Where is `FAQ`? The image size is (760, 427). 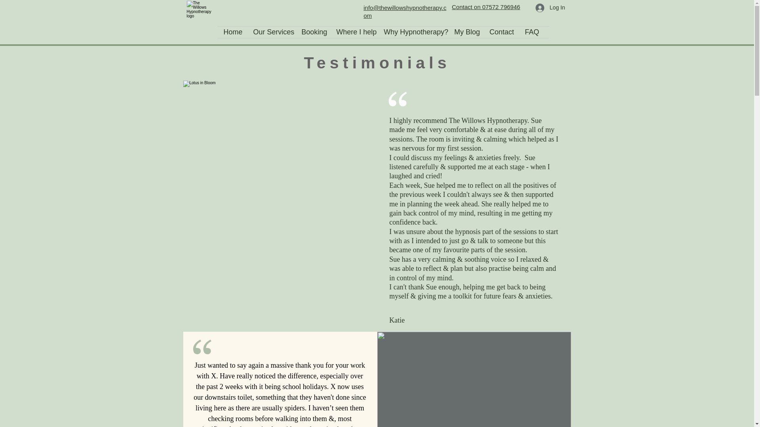
FAQ is located at coordinates (531, 32).